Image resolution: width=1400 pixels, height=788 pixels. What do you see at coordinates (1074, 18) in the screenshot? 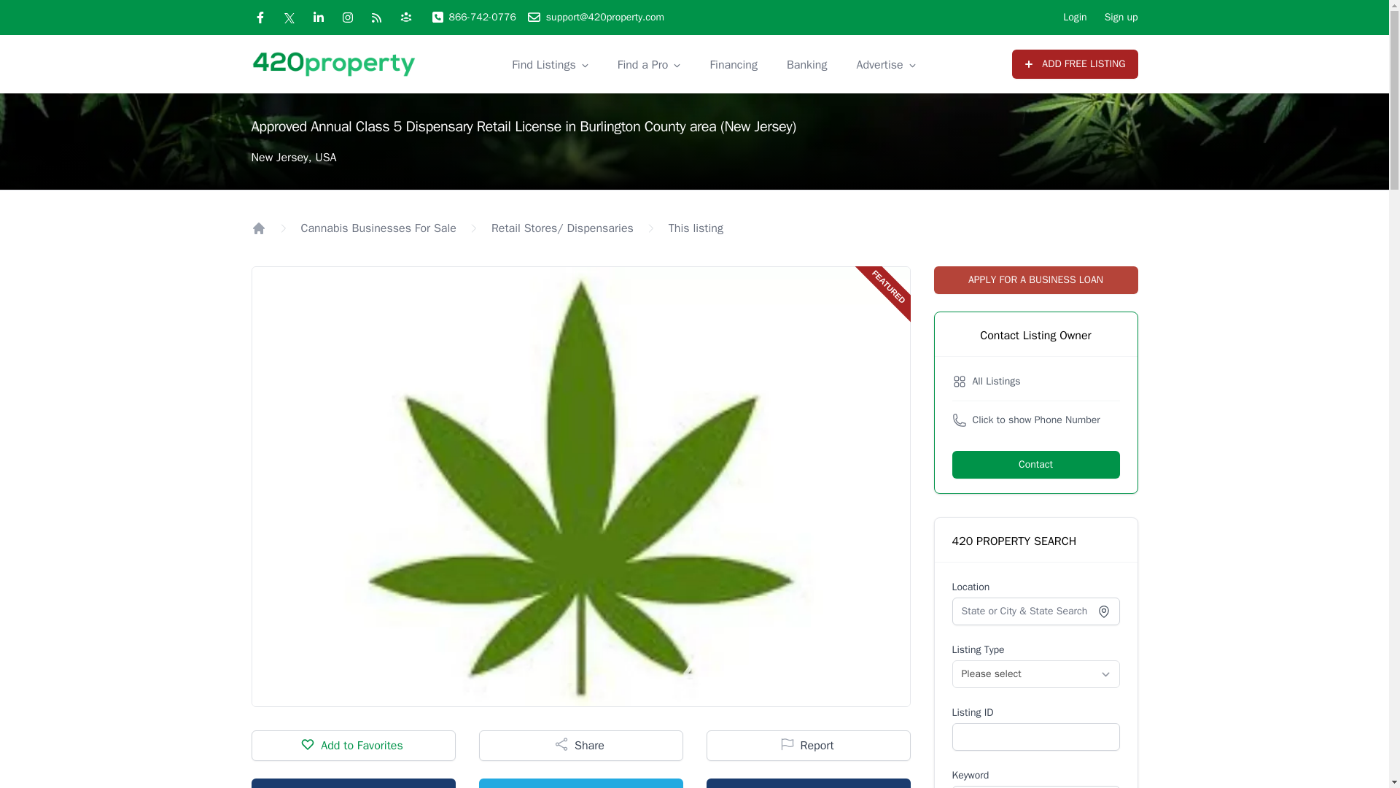
I see `Login` at bounding box center [1074, 18].